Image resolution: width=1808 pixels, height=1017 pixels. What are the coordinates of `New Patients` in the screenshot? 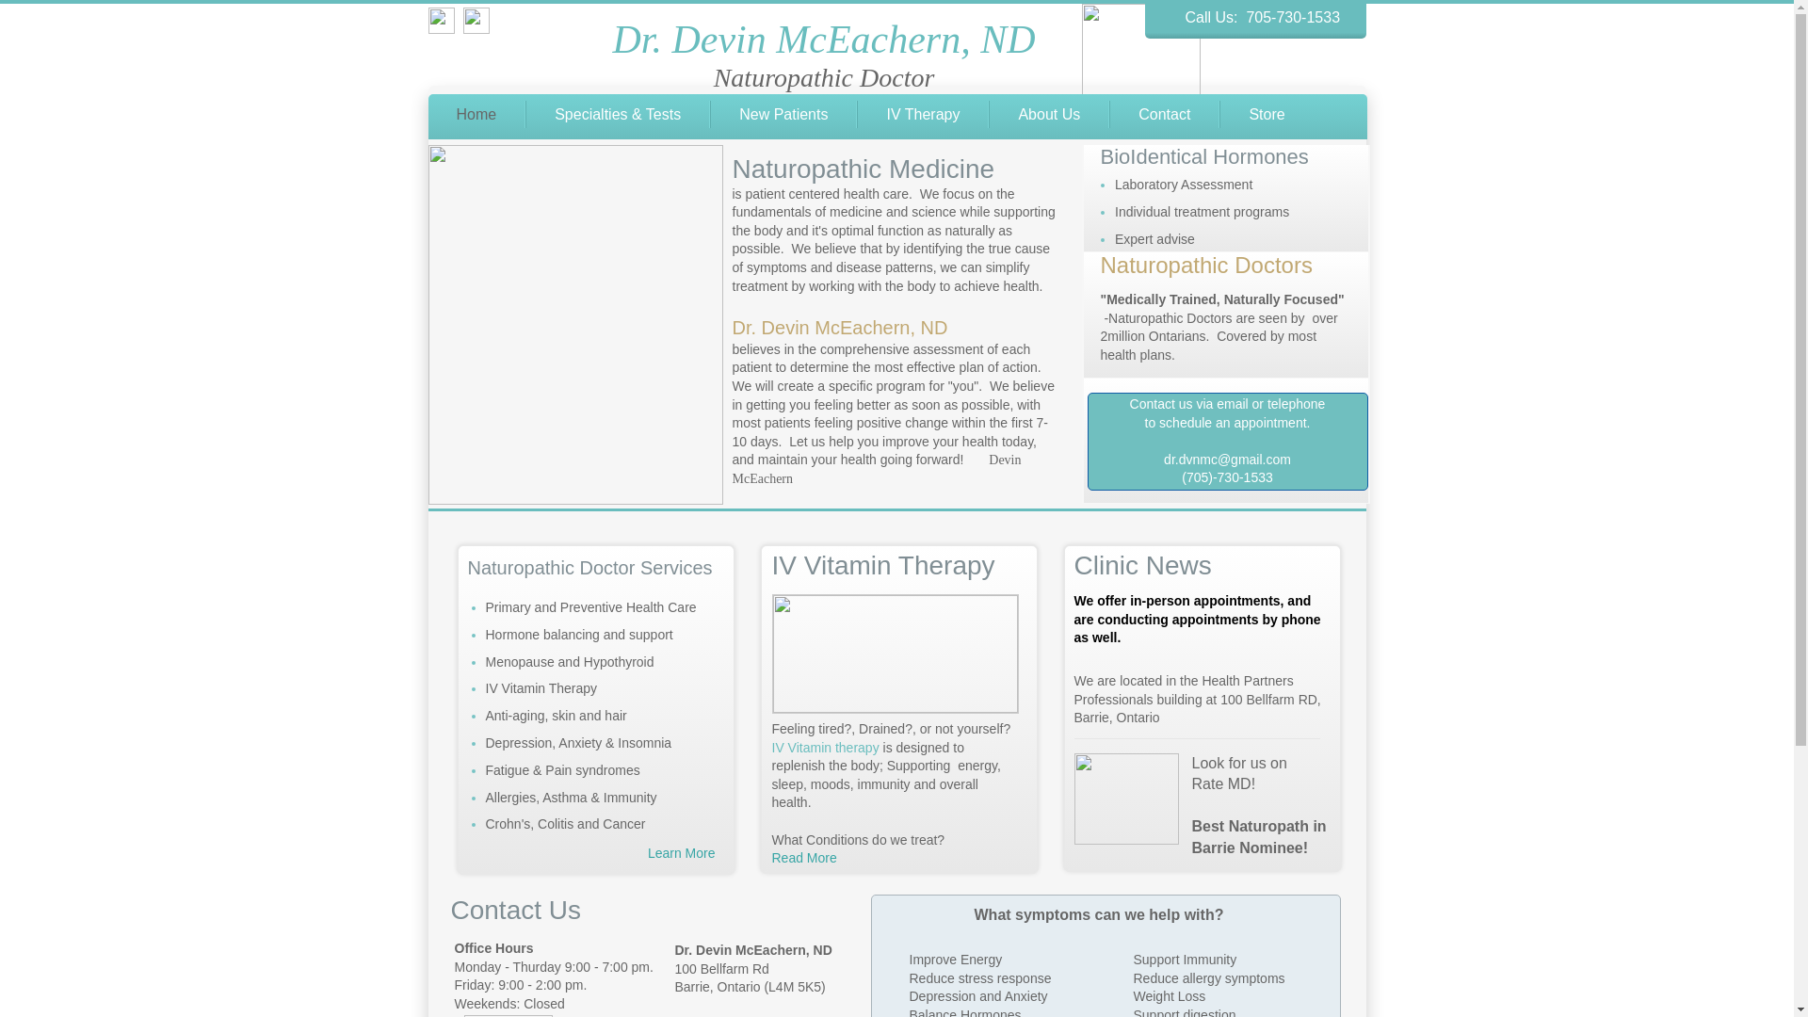 It's located at (783, 115).